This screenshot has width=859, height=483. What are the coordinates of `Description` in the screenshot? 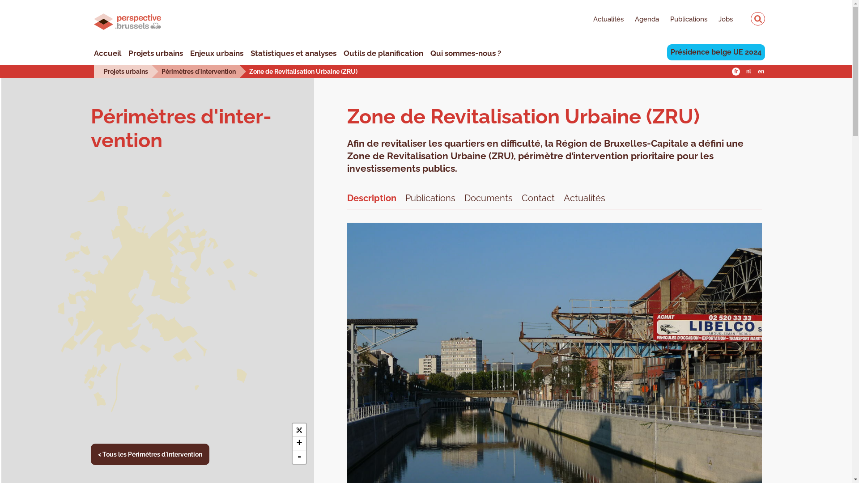 It's located at (372, 197).